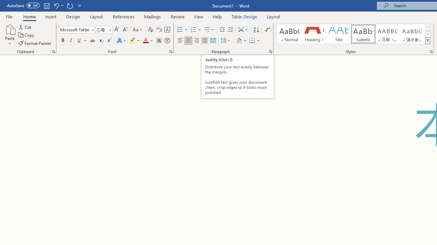 This screenshot has height=245, width=437. What do you see at coordinates (138, 30) in the screenshot?
I see `Change Case` at bounding box center [138, 30].